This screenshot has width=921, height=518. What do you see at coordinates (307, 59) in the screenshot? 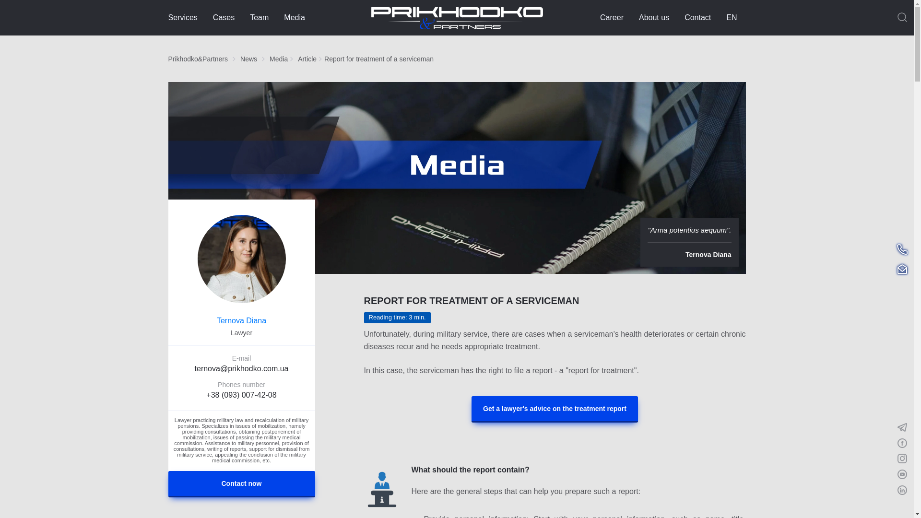
I see `Article` at bounding box center [307, 59].